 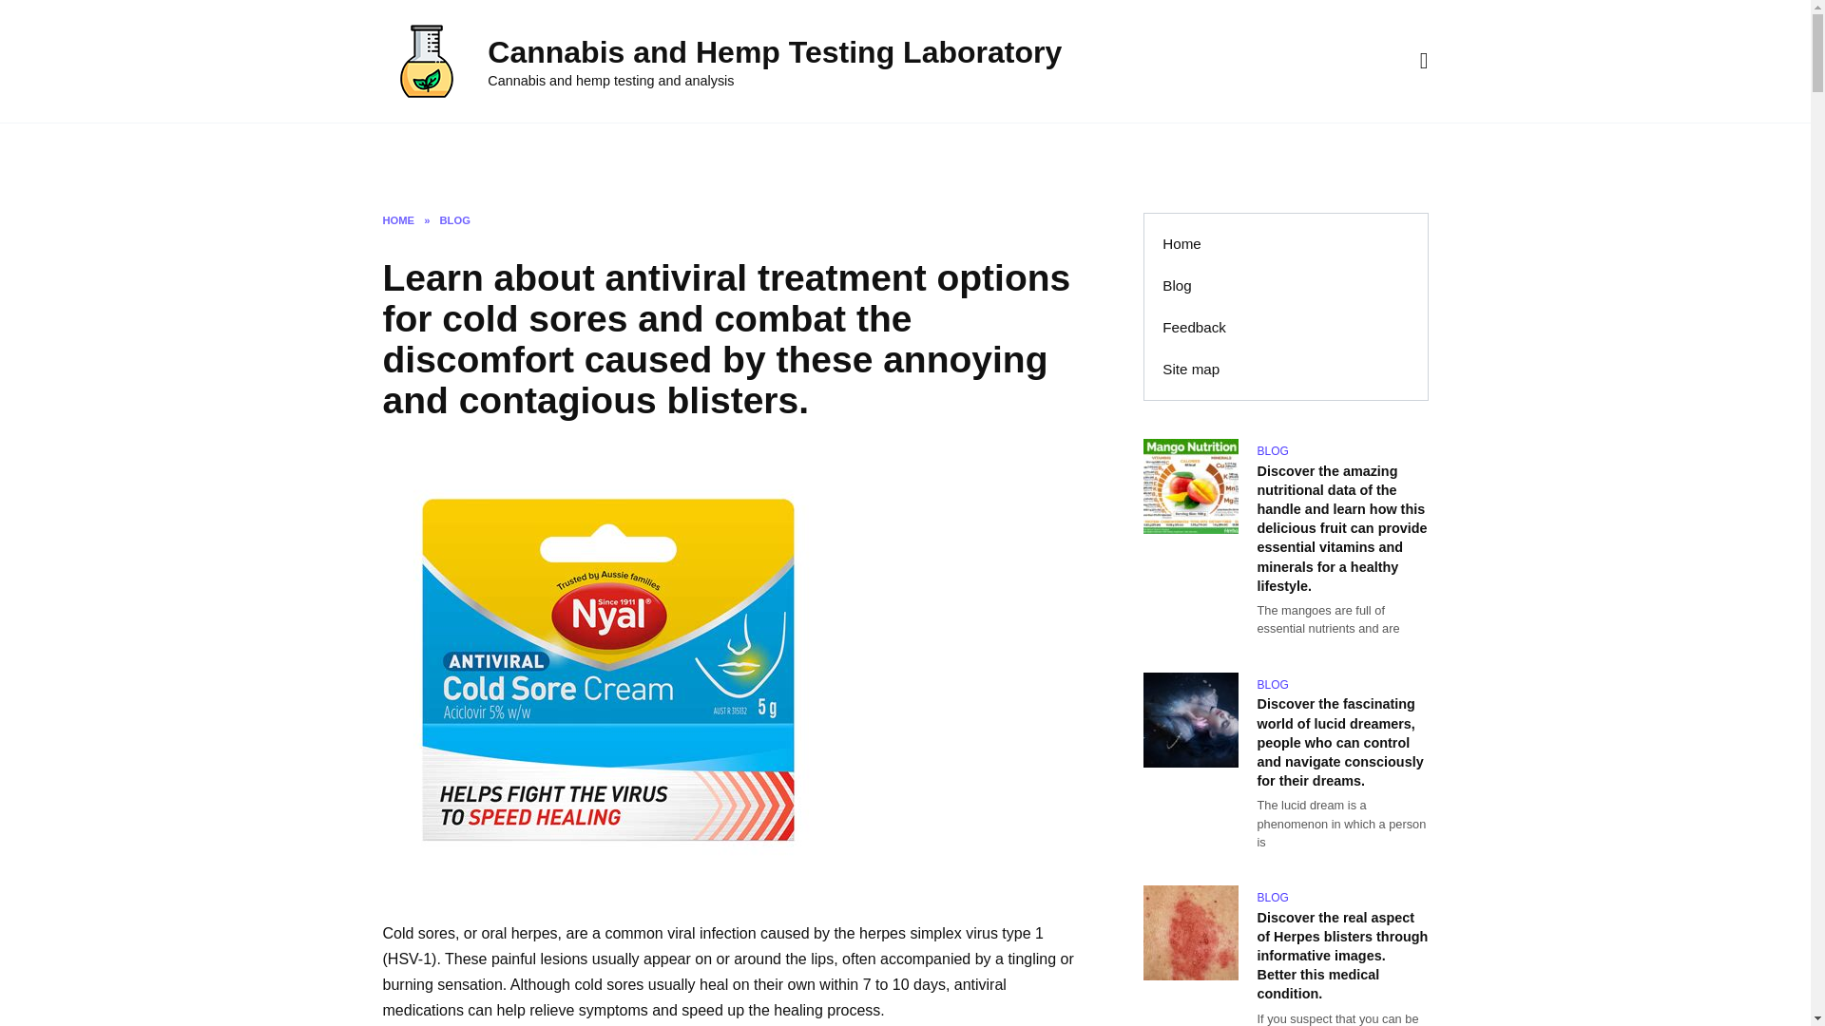 What do you see at coordinates (1177, 285) in the screenshot?
I see `Blog` at bounding box center [1177, 285].